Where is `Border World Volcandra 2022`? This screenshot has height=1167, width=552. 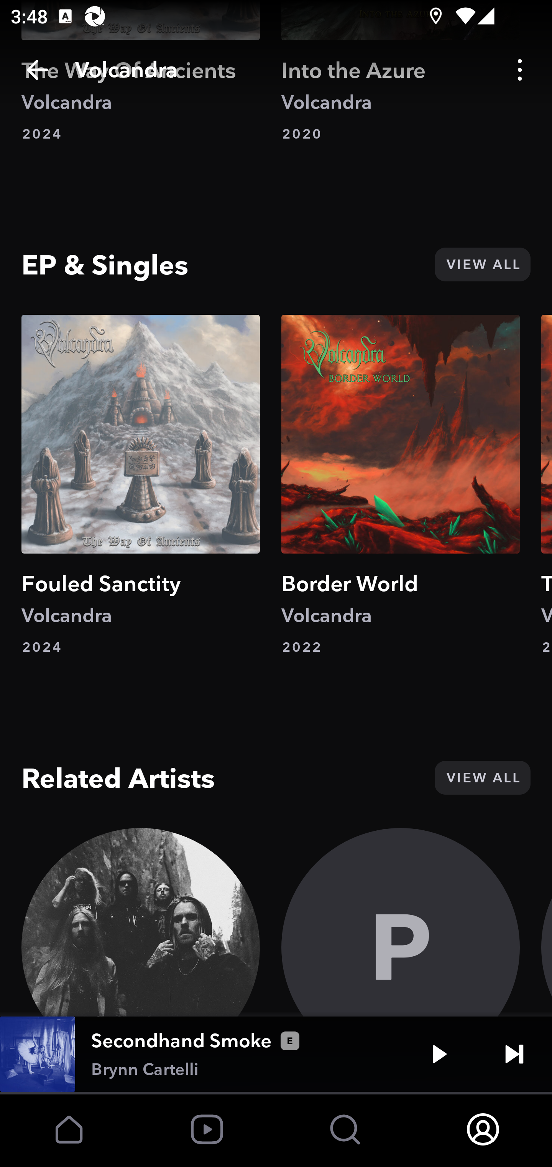 Border World Volcandra 2022 is located at coordinates (401, 485).